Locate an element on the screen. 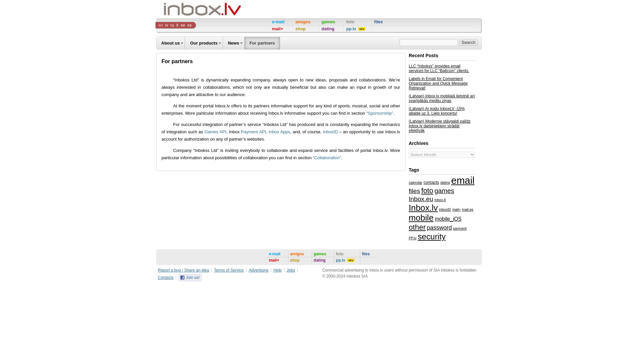 The height and width of the screenshot is (359, 638). dating is located at coordinates (331, 29).